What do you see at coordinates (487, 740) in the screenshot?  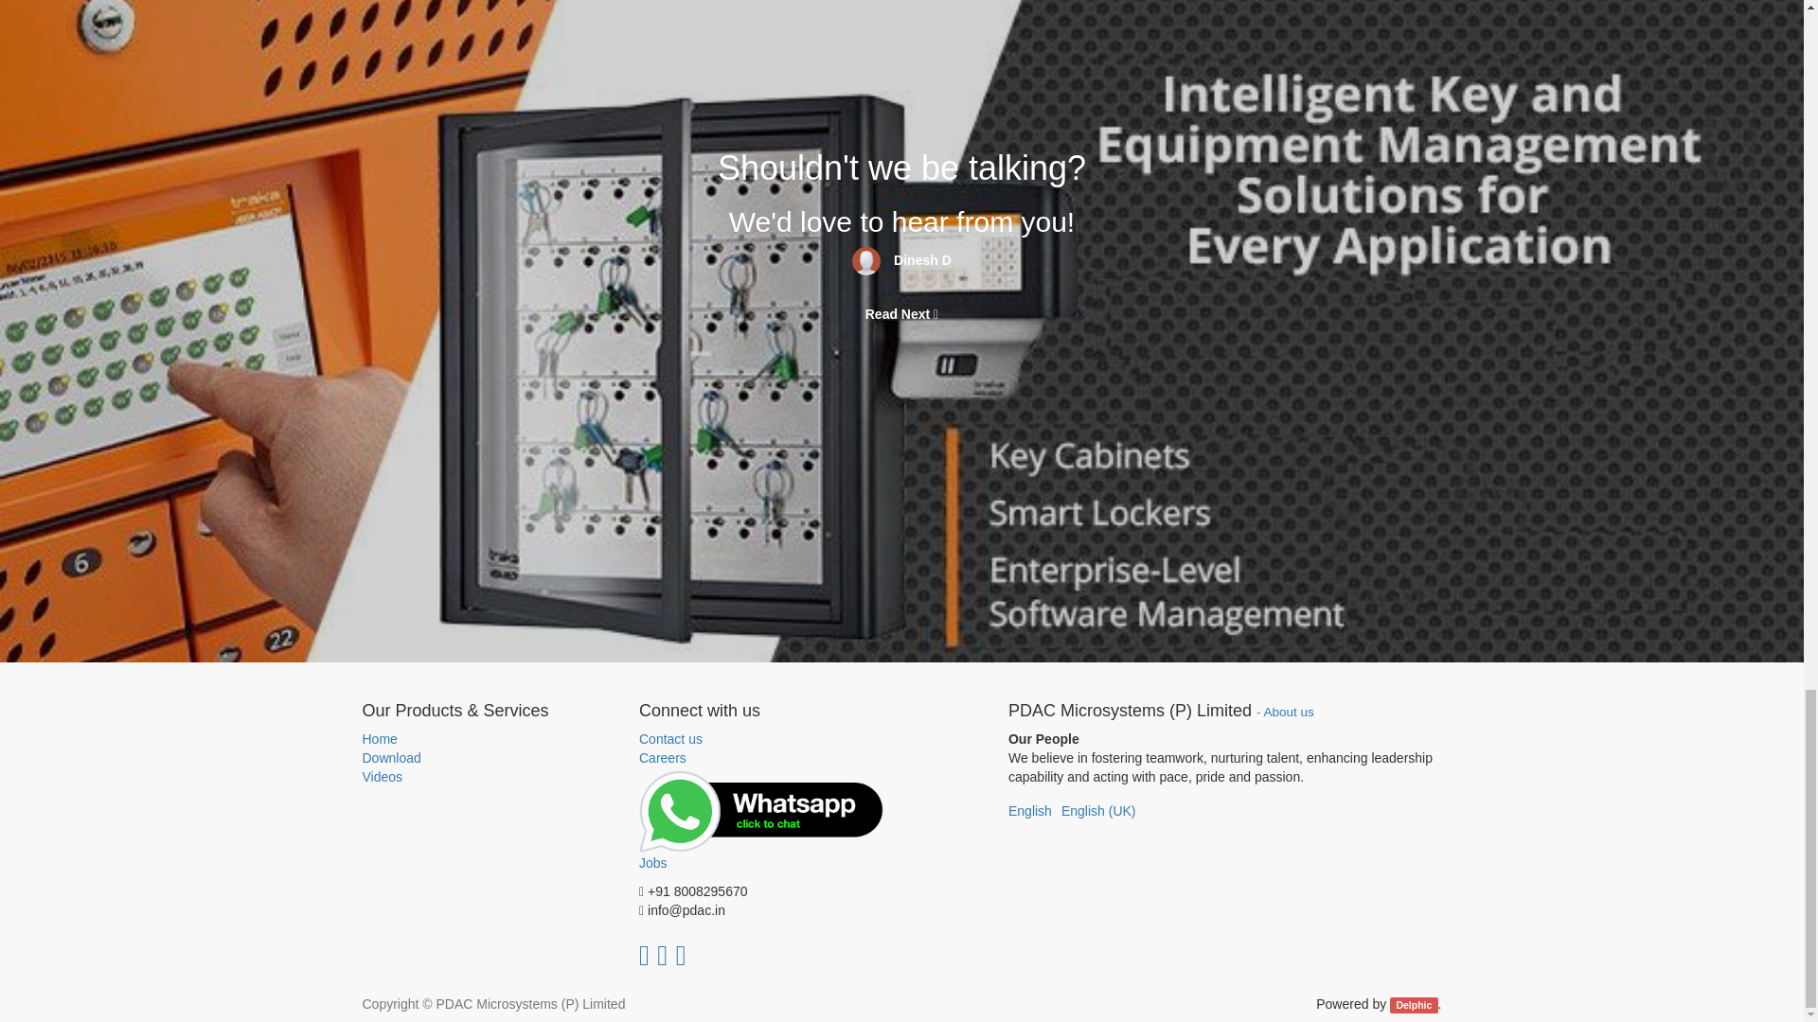 I see `Home` at bounding box center [487, 740].